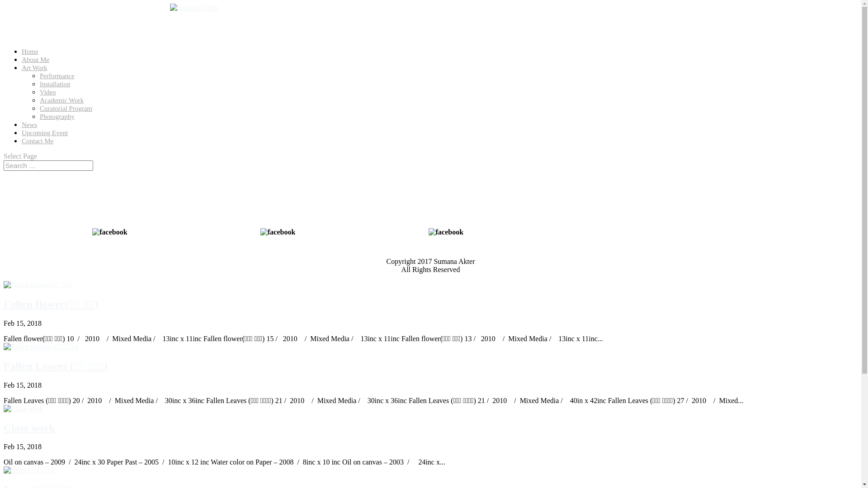 The width and height of the screenshot is (868, 488). What do you see at coordinates (29, 428) in the screenshot?
I see `Class work` at bounding box center [29, 428].